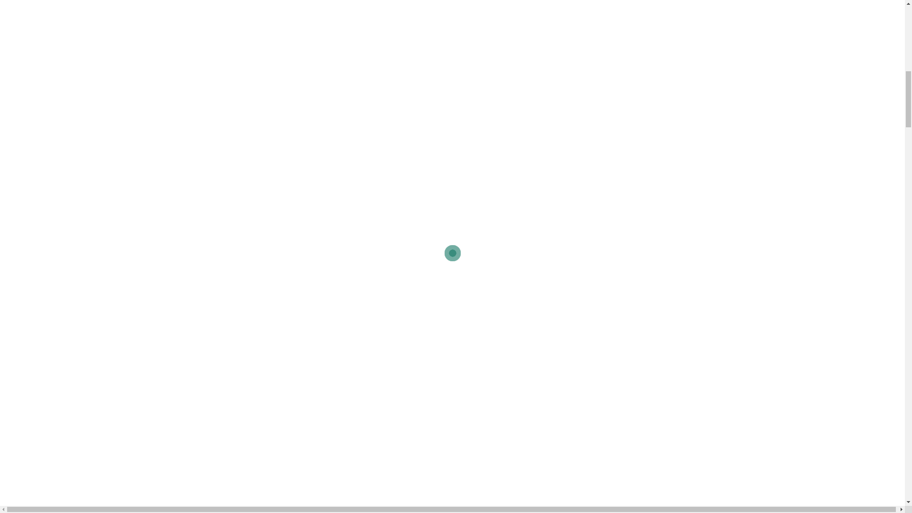 This screenshot has width=912, height=513. What do you see at coordinates (21, 151) in the screenshot?
I see `Contact` at bounding box center [21, 151].